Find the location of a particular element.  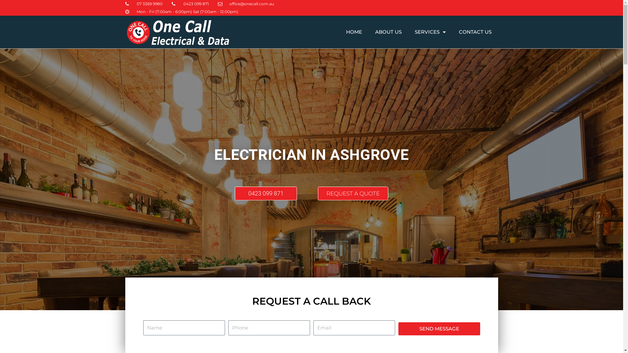

REQUEST A QUOTE is located at coordinates (353, 193).